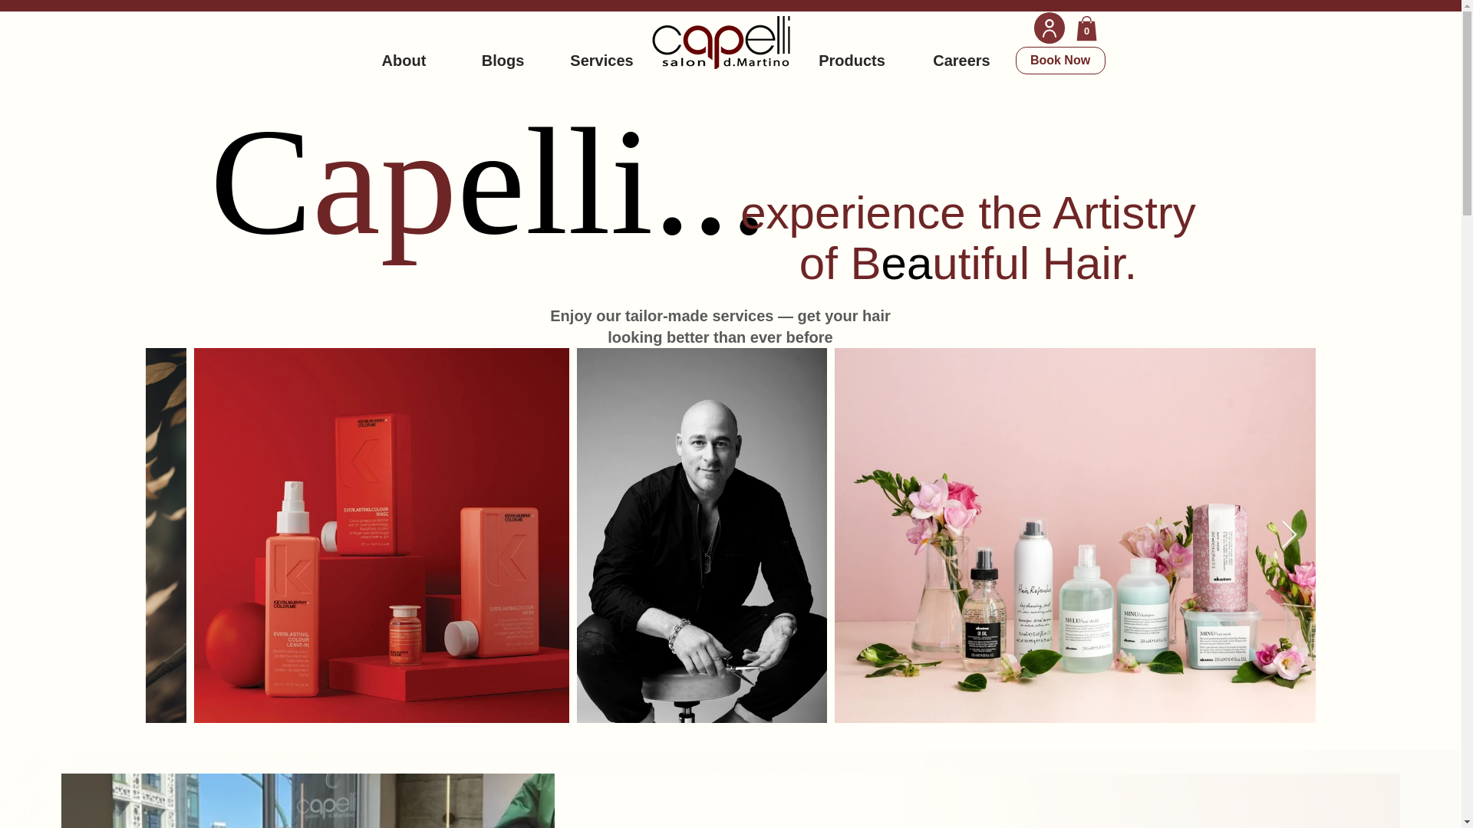  I want to click on Careers, so click(961, 60).